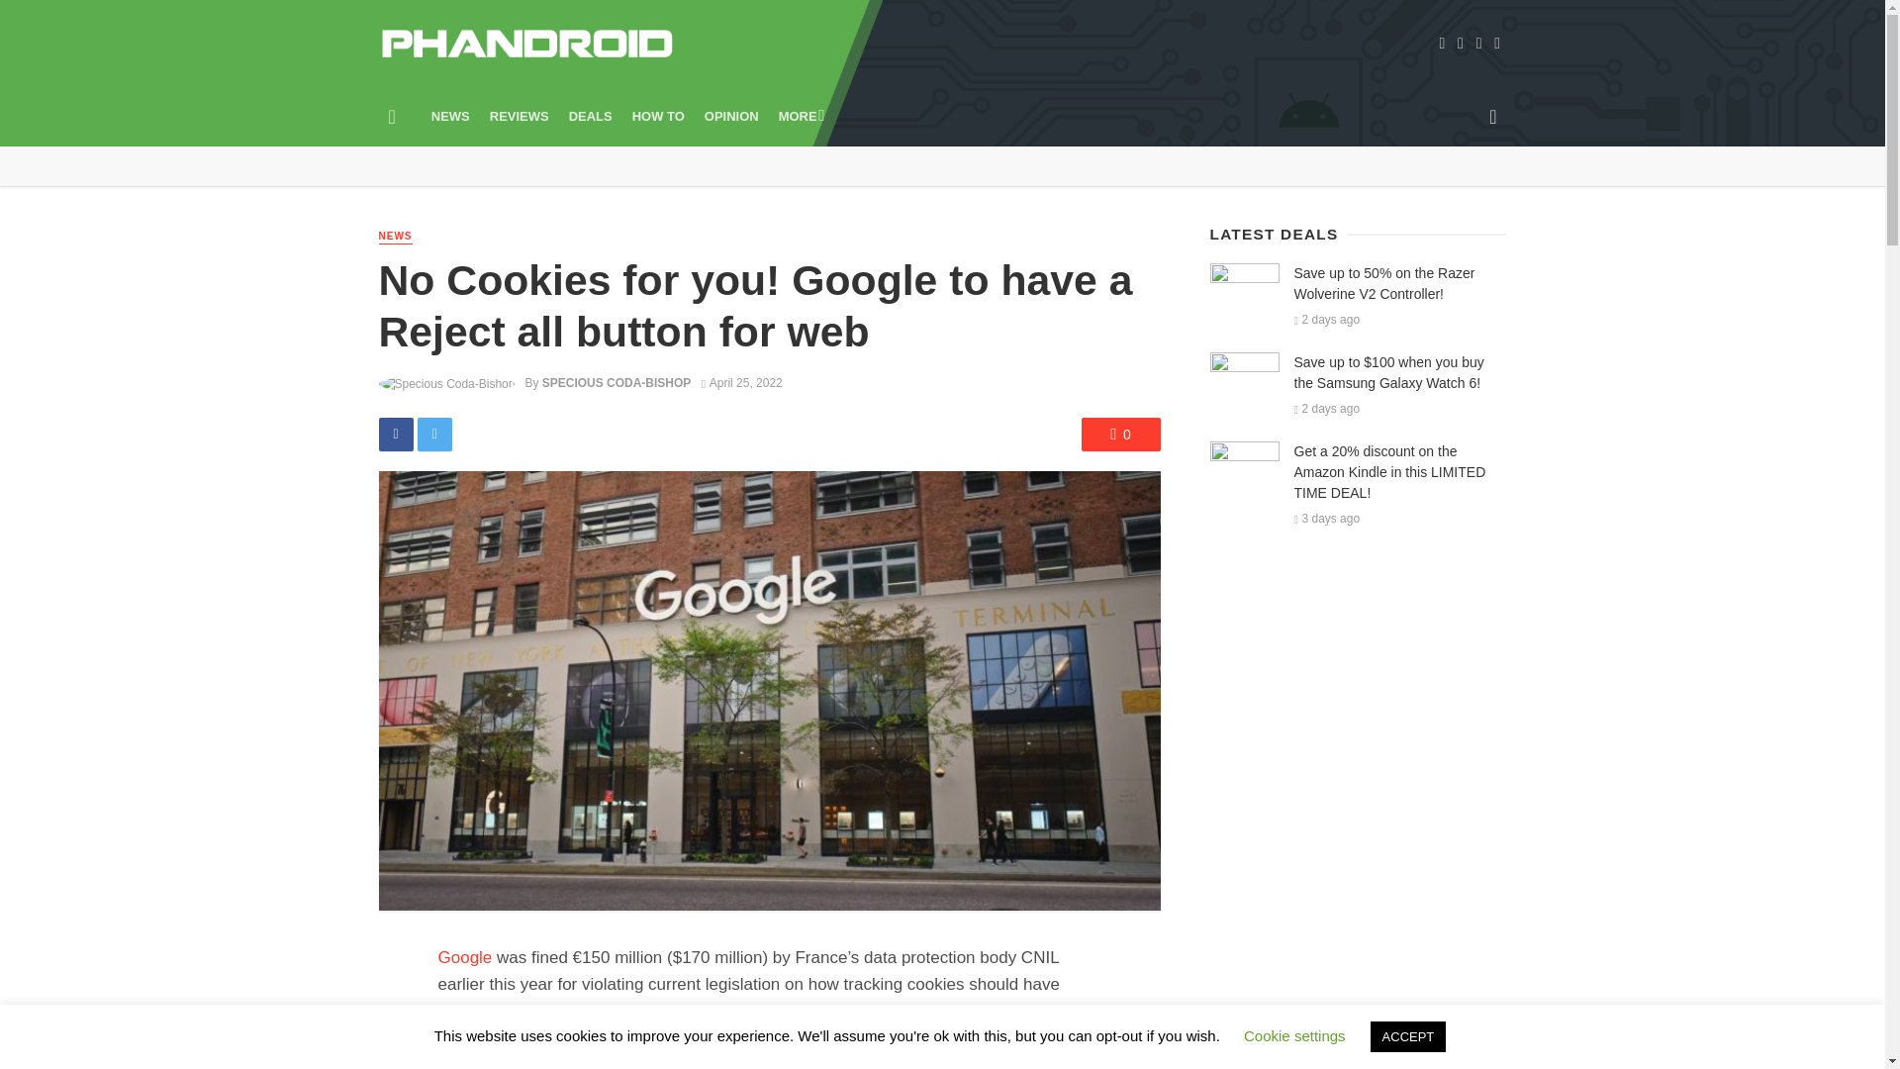  Describe the element at coordinates (395, 238) in the screenshot. I see `NEWS` at that location.